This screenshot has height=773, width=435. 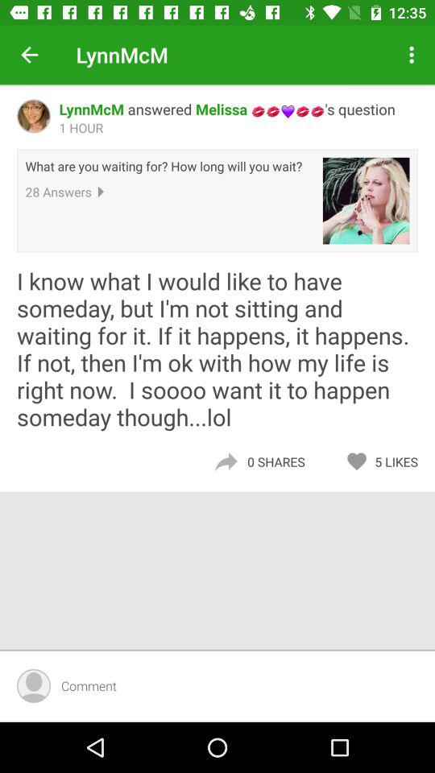 I want to click on turn off the item above the i know what item, so click(x=366, y=200).